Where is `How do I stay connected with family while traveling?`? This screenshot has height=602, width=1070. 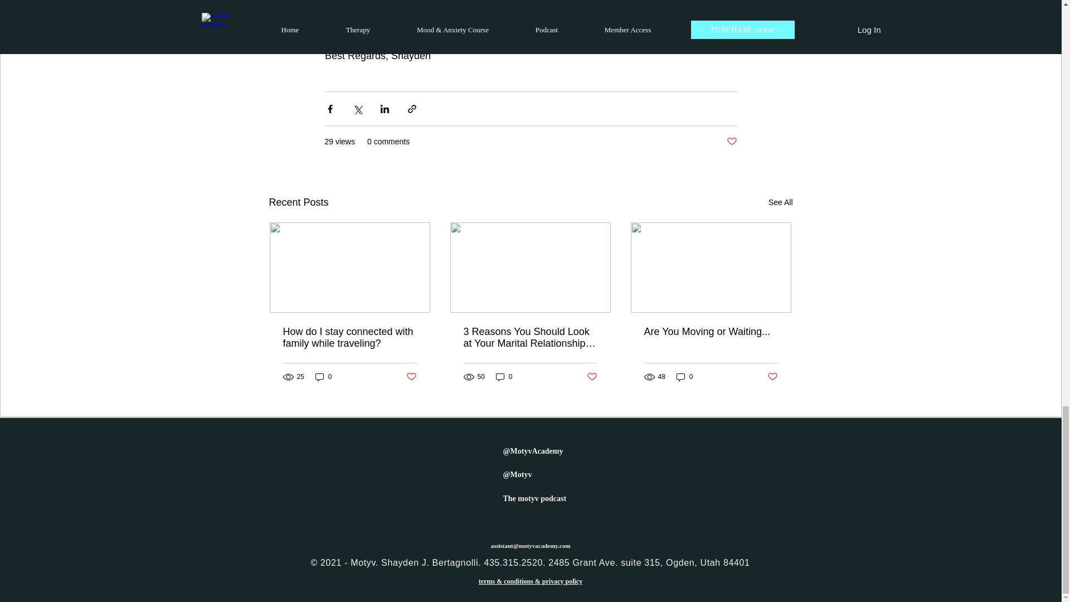 How do I stay connected with family while traveling? is located at coordinates (350, 338).